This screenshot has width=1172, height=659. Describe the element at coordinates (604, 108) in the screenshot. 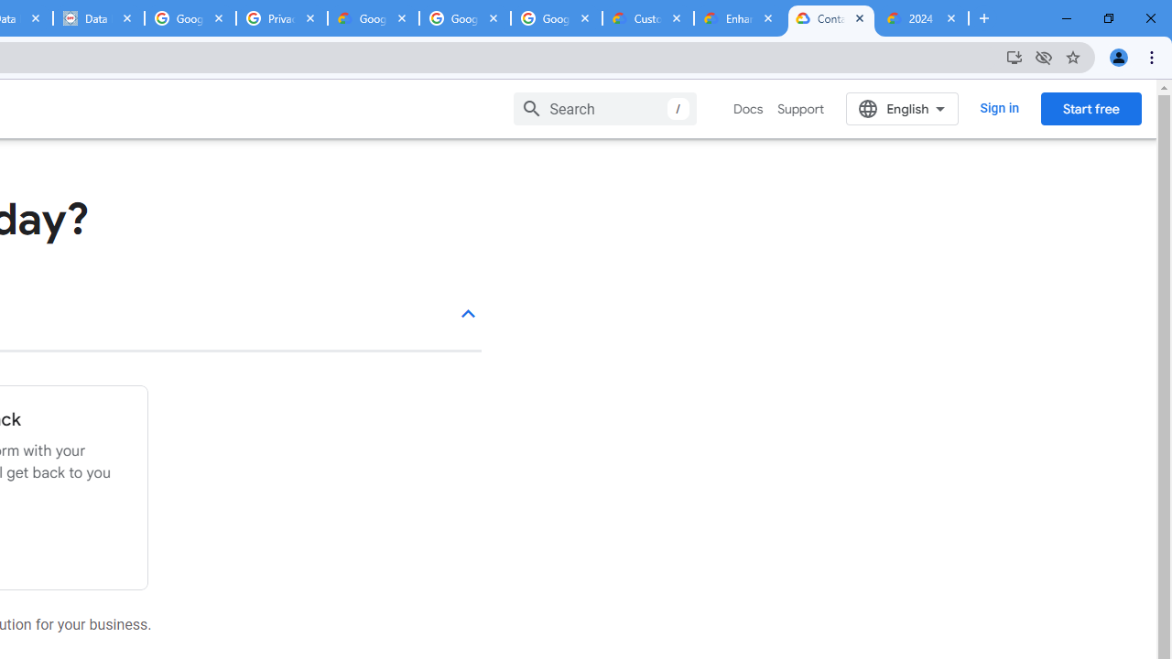

I see `Search` at that location.